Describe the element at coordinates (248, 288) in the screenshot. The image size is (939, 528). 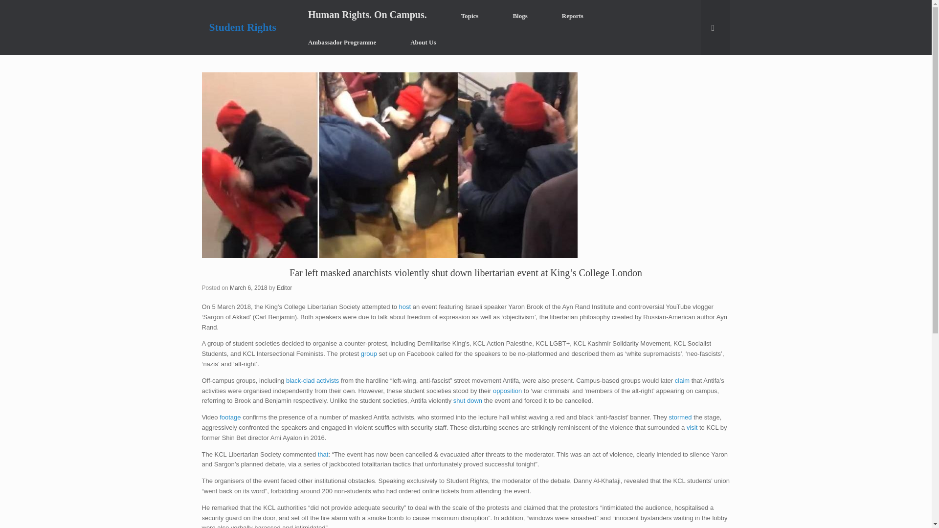
I see `4:59 pm` at that location.